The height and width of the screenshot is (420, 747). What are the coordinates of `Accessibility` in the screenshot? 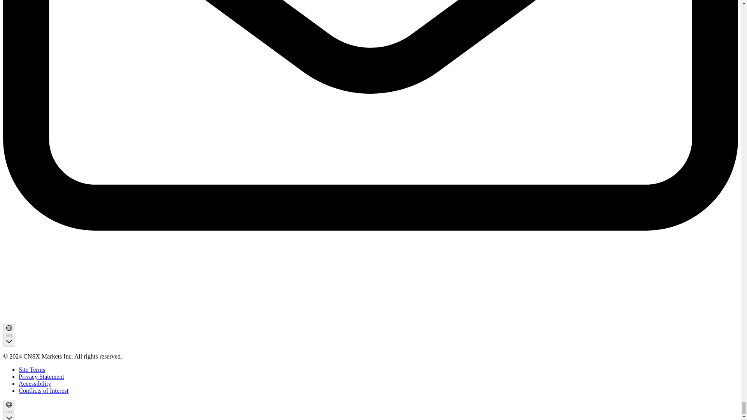 It's located at (35, 383).